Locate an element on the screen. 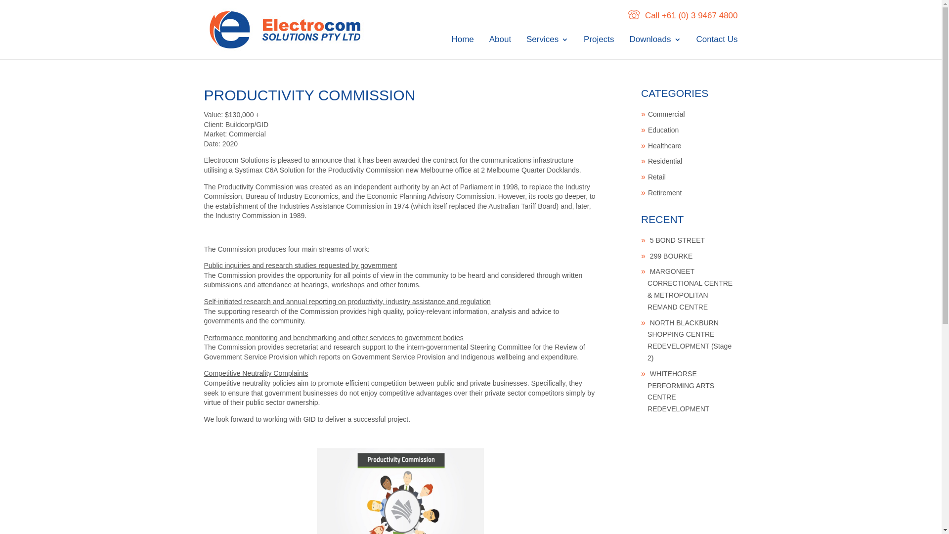 This screenshot has height=534, width=949. Projects is located at coordinates (599, 47).